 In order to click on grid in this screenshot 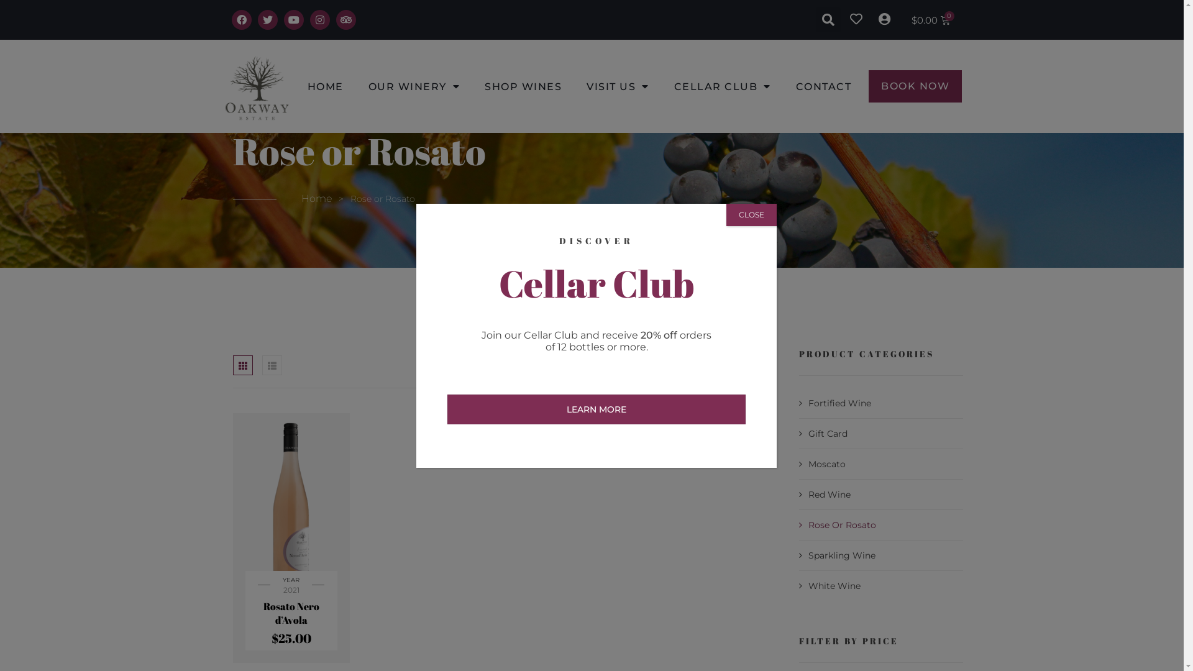, I will do `click(243, 365)`.